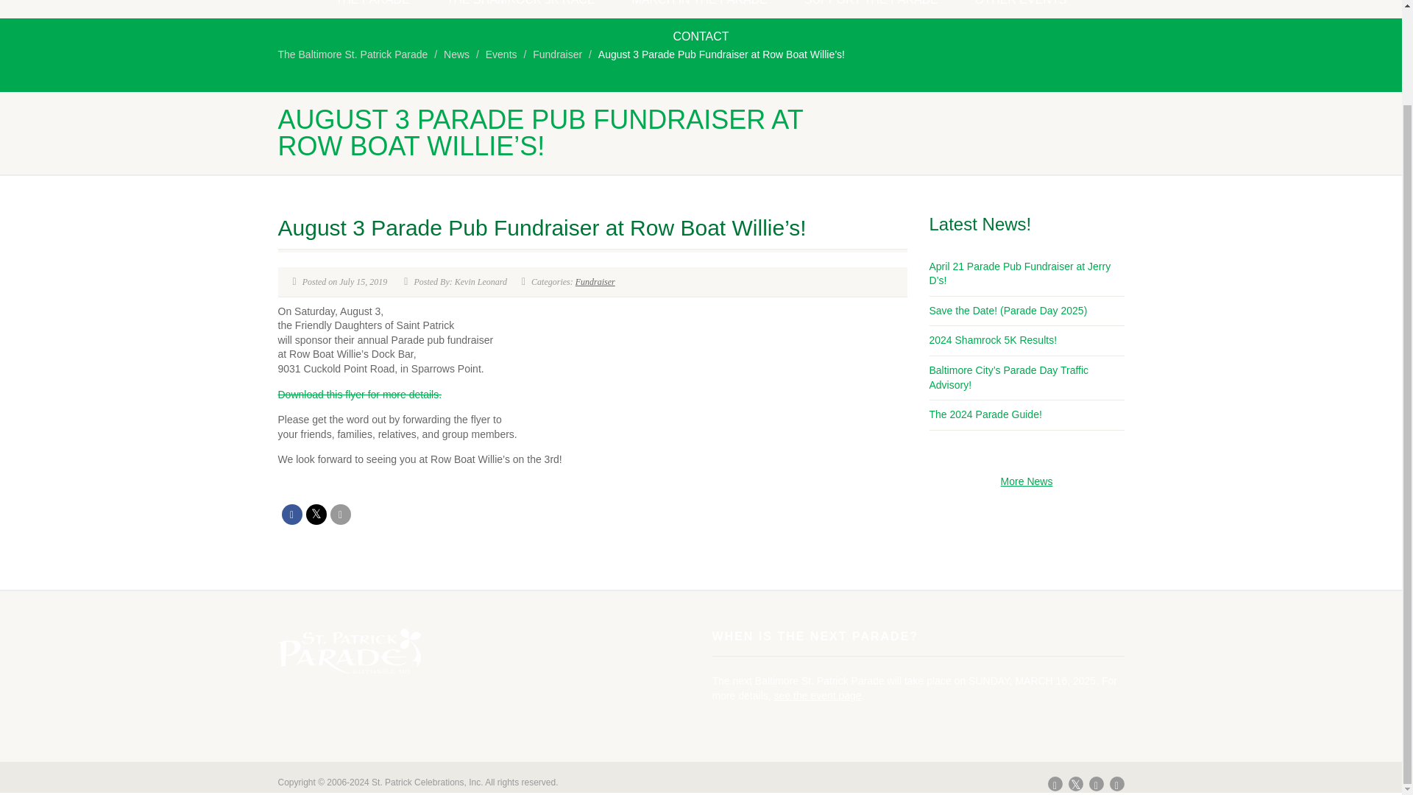  I want to click on THE SHAMROCK 5K RACE, so click(520, 9).